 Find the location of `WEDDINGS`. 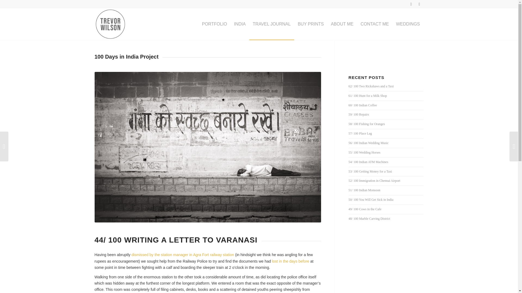

WEDDINGS is located at coordinates (408, 24).